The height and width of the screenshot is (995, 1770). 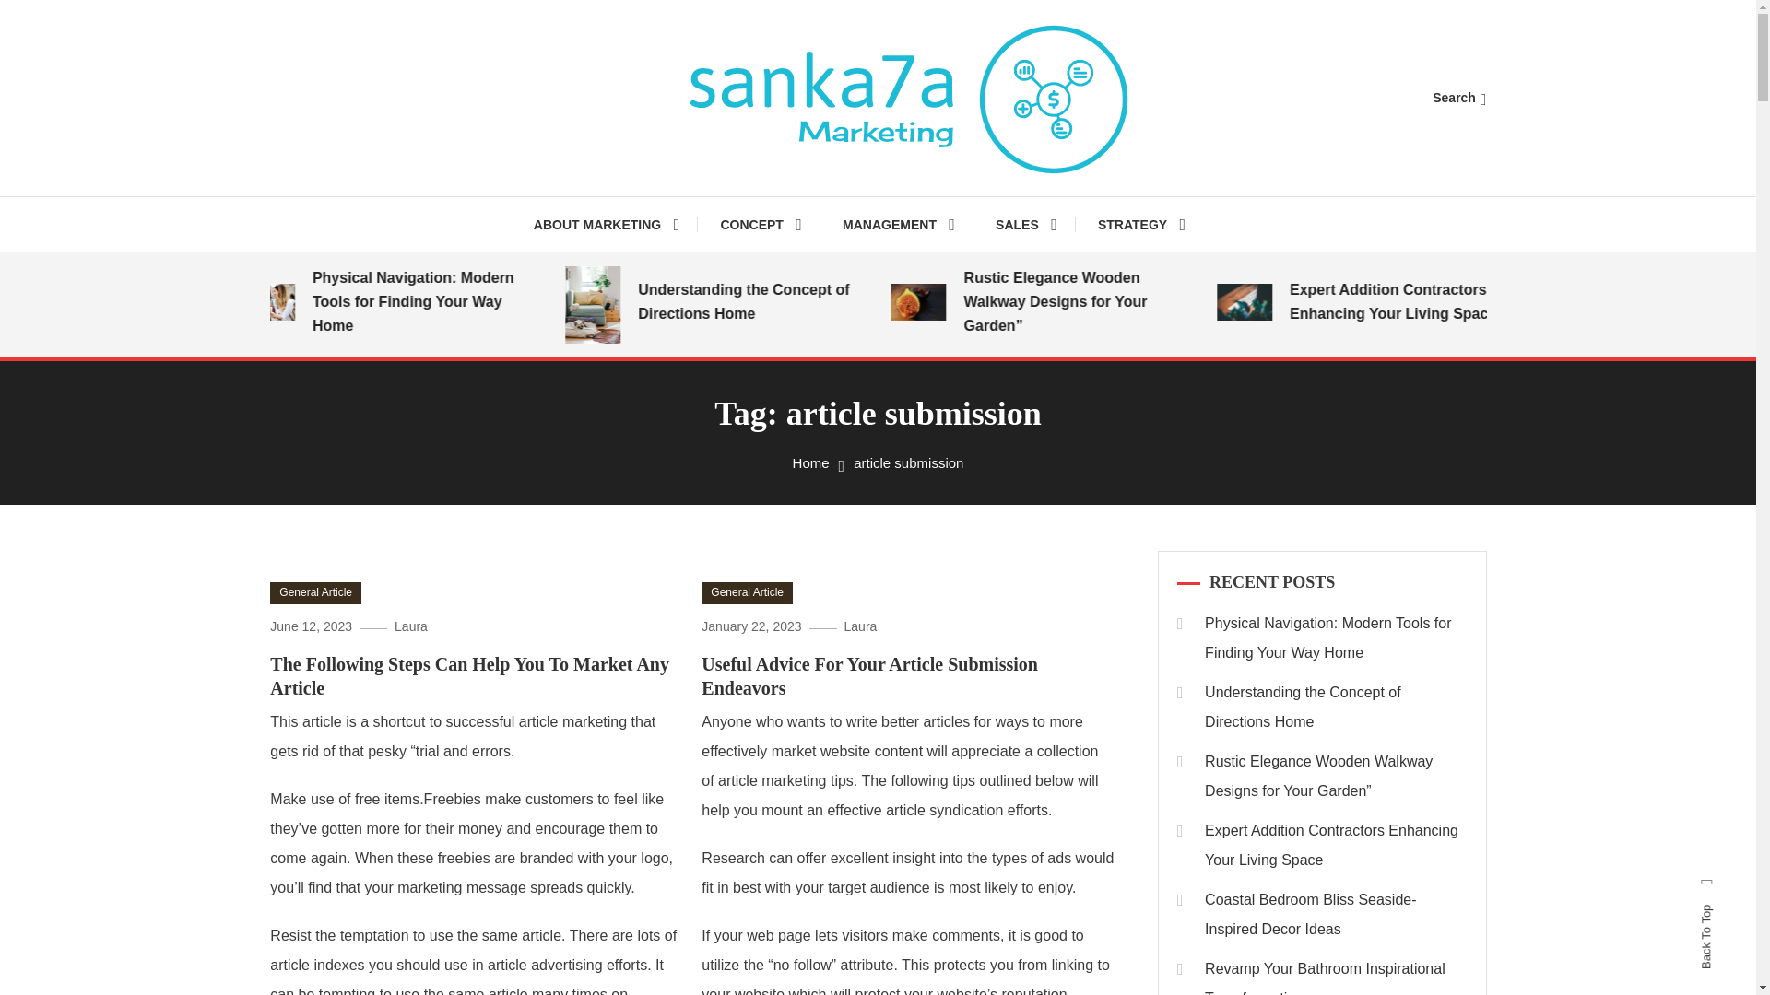 What do you see at coordinates (48, 13) in the screenshot?
I see `Skip To Content` at bounding box center [48, 13].